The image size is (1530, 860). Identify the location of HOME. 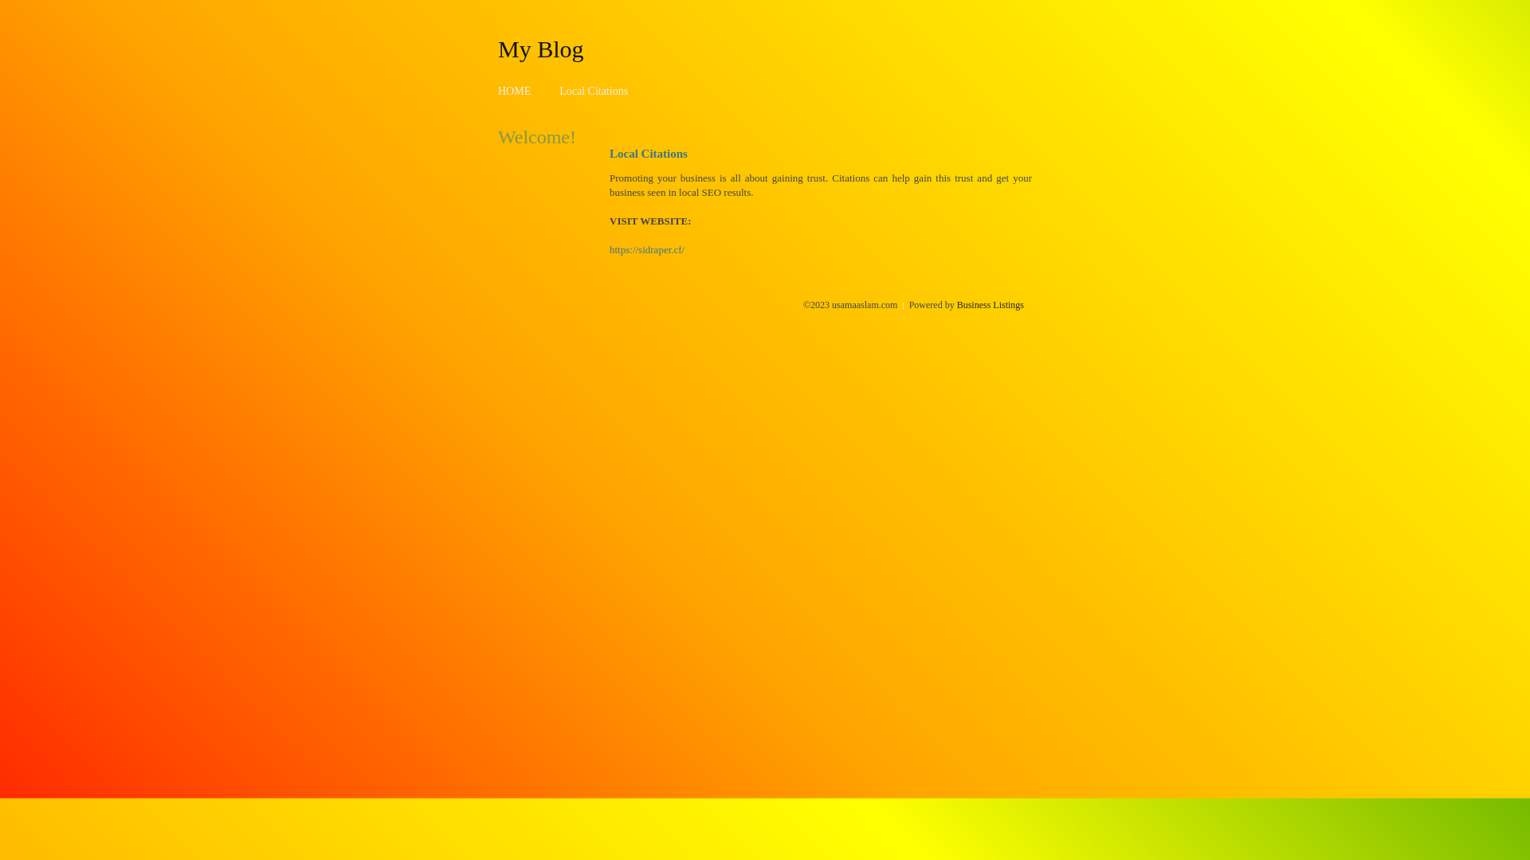
(515, 91).